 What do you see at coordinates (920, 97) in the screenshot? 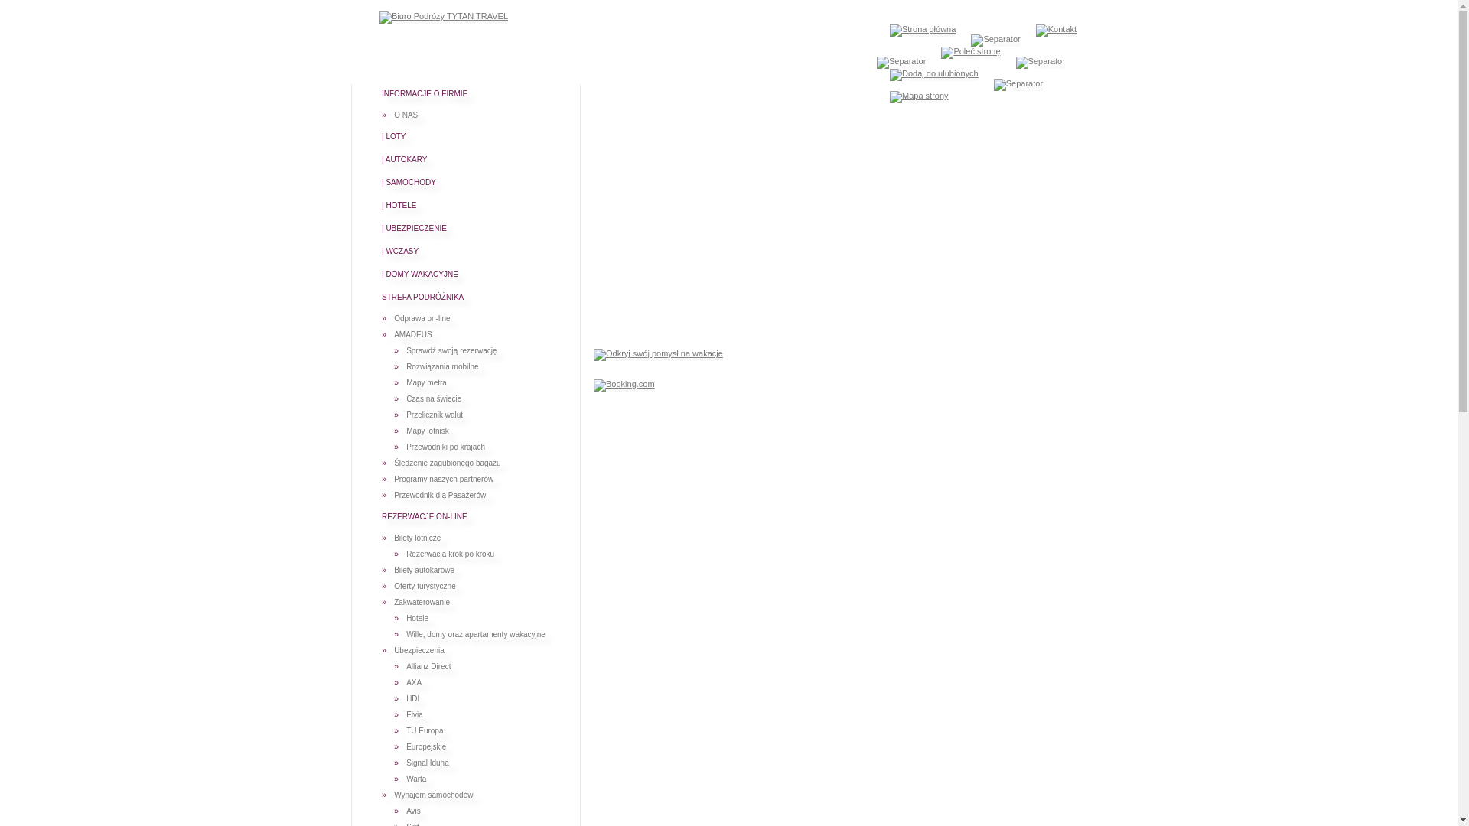
I see `Mapa strony` at bounding box center [920, 97].